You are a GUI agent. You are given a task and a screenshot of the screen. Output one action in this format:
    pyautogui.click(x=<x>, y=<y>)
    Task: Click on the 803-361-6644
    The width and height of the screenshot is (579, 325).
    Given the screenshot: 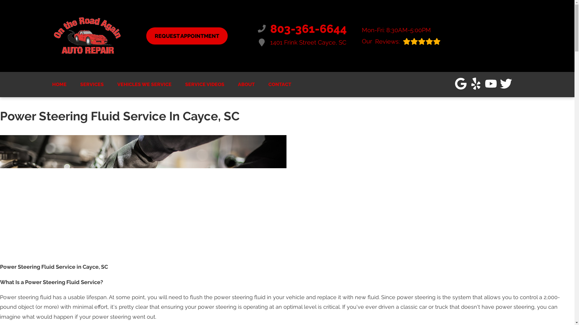 What is the action you would take?
    pyautogui.click(x=59, y=84)
    